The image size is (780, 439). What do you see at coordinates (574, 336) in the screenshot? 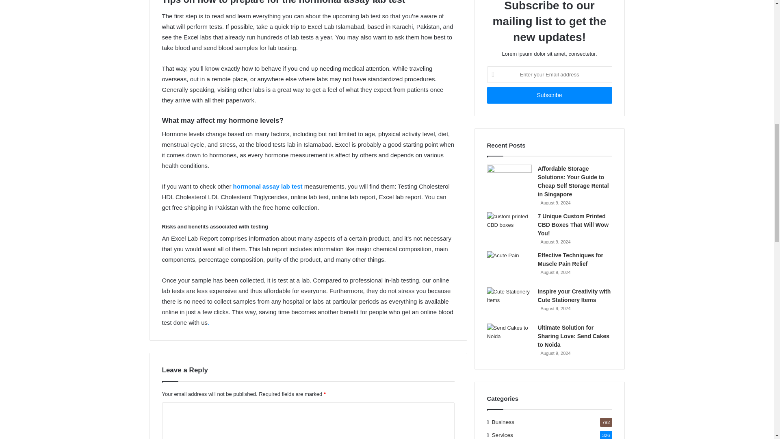
I see `Ultimate Solution for Sharing Love: Send Cakes to Noida` at bounding box center [574, 336].